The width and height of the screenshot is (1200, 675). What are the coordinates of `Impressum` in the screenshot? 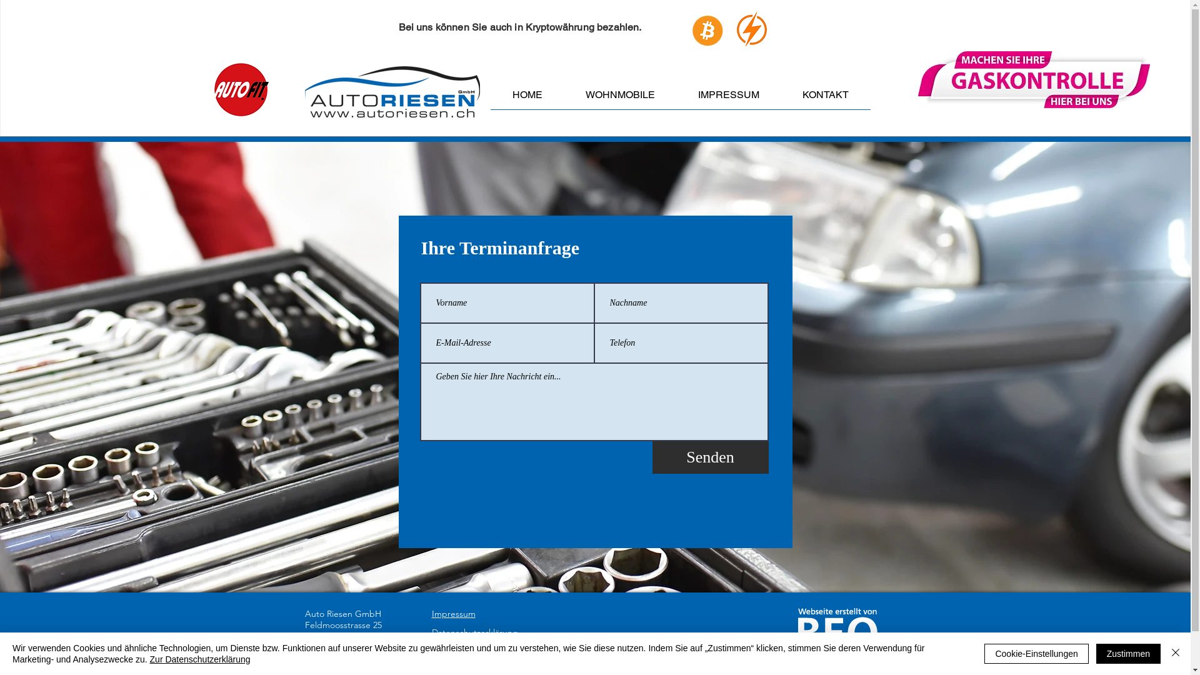 It's located at (453, 614).